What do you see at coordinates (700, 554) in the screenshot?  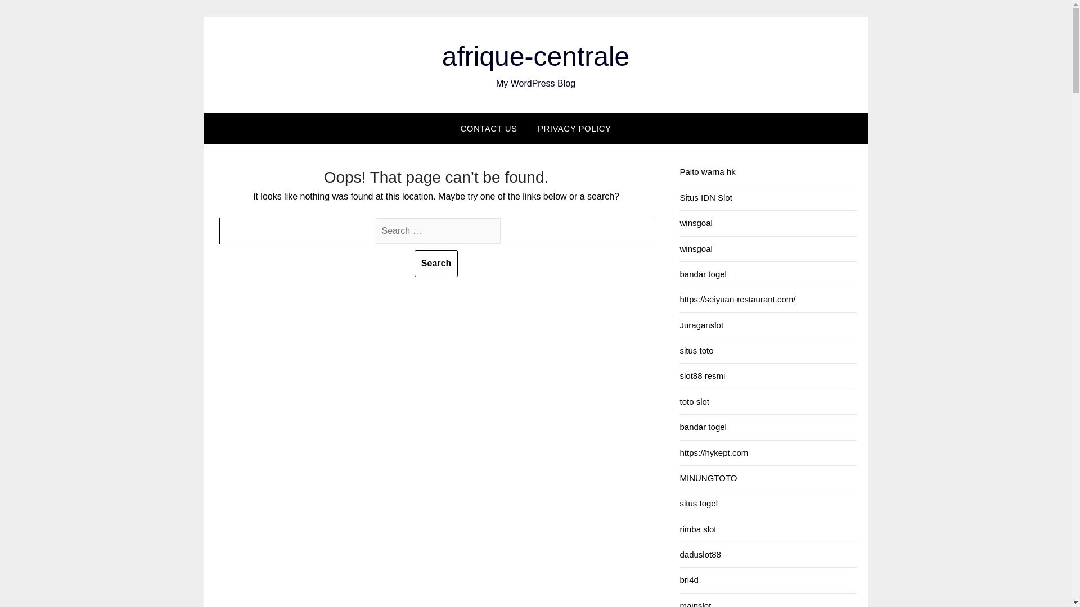 I see `daduslot88` at bounding box center [700, 554].